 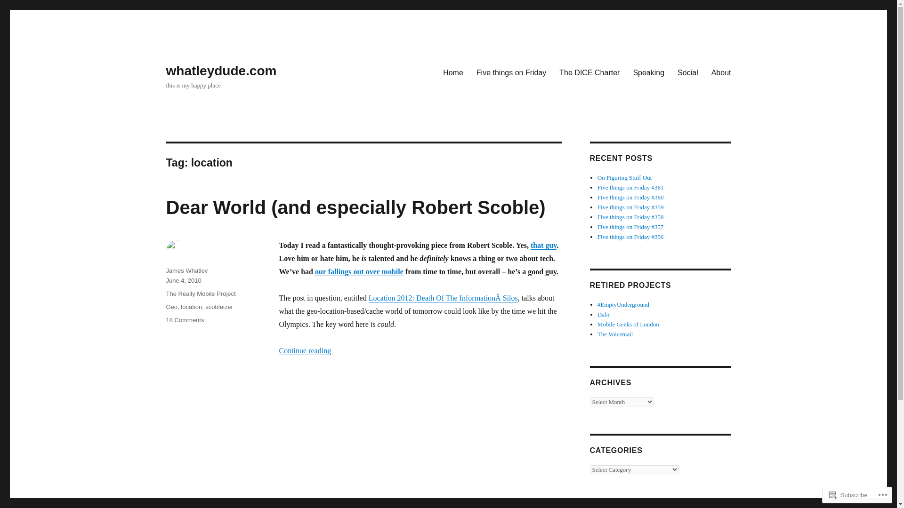 I want to click on June 4, 2010, so click(x=183, y=280).